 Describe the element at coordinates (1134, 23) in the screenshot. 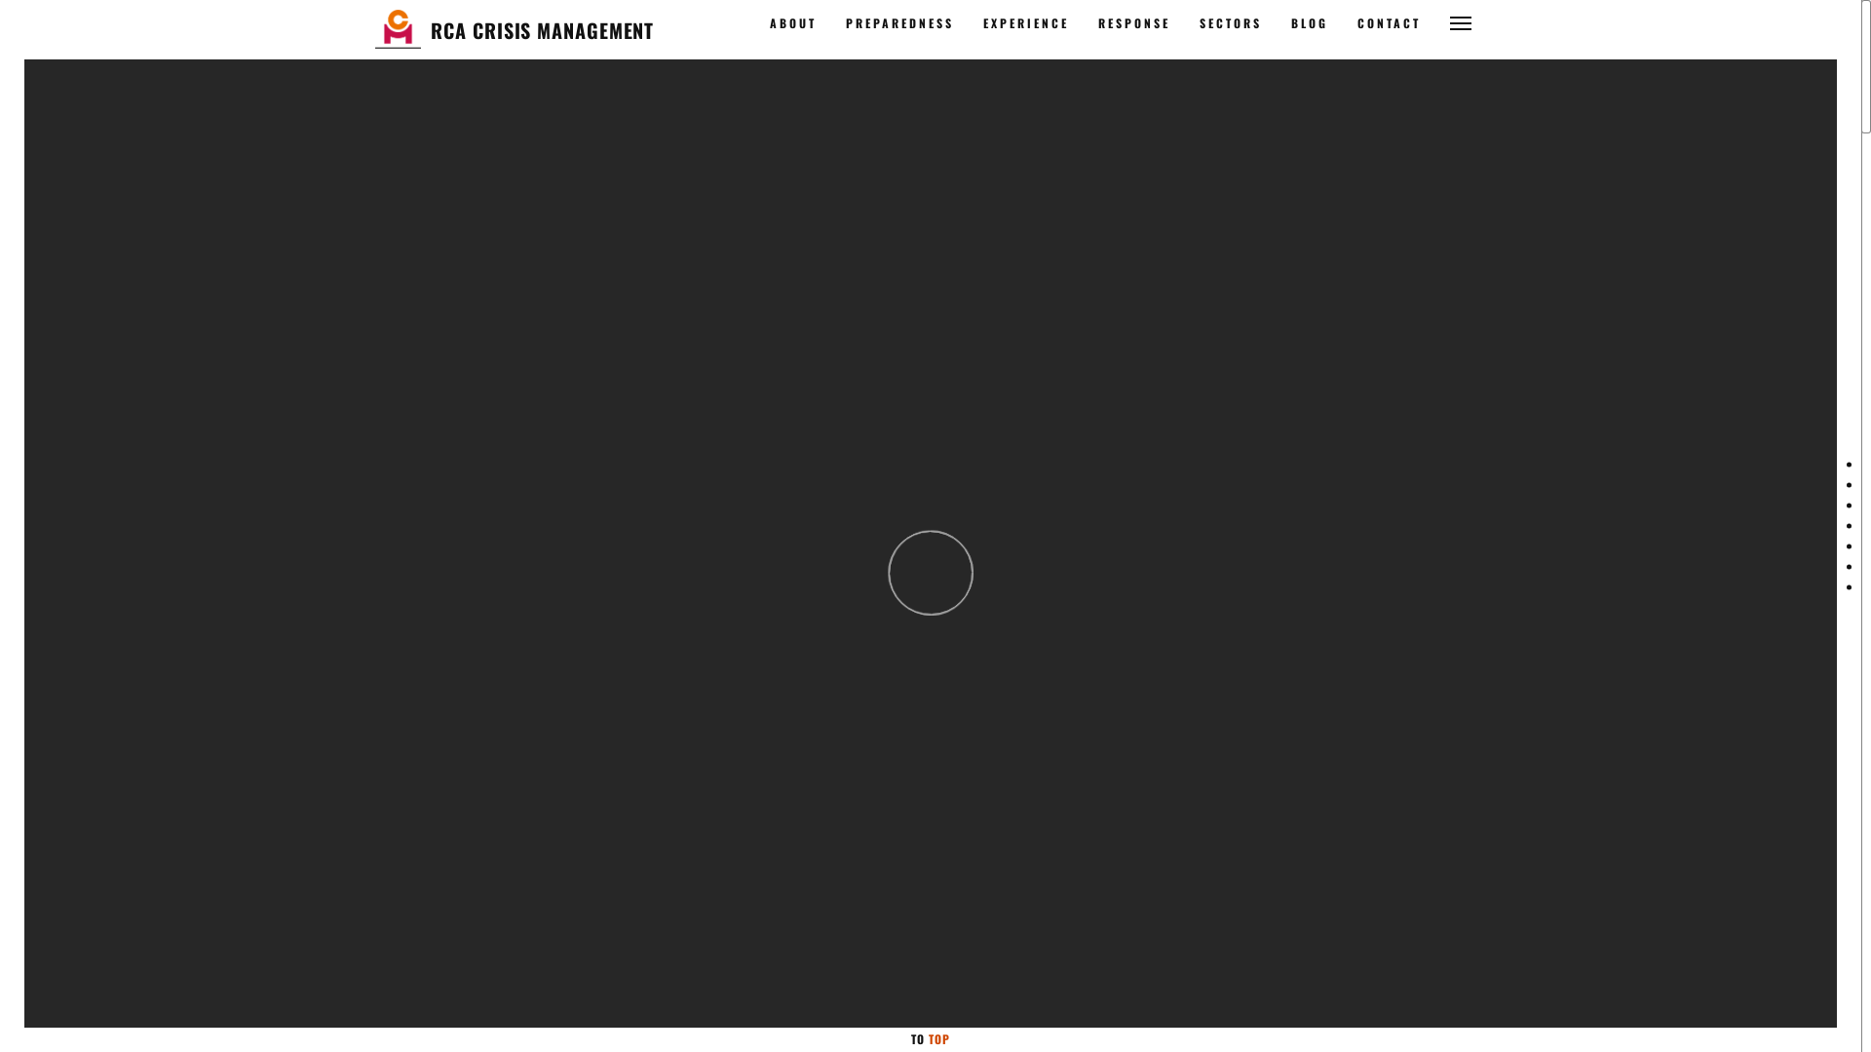

I see `RESPONSE` at that location.